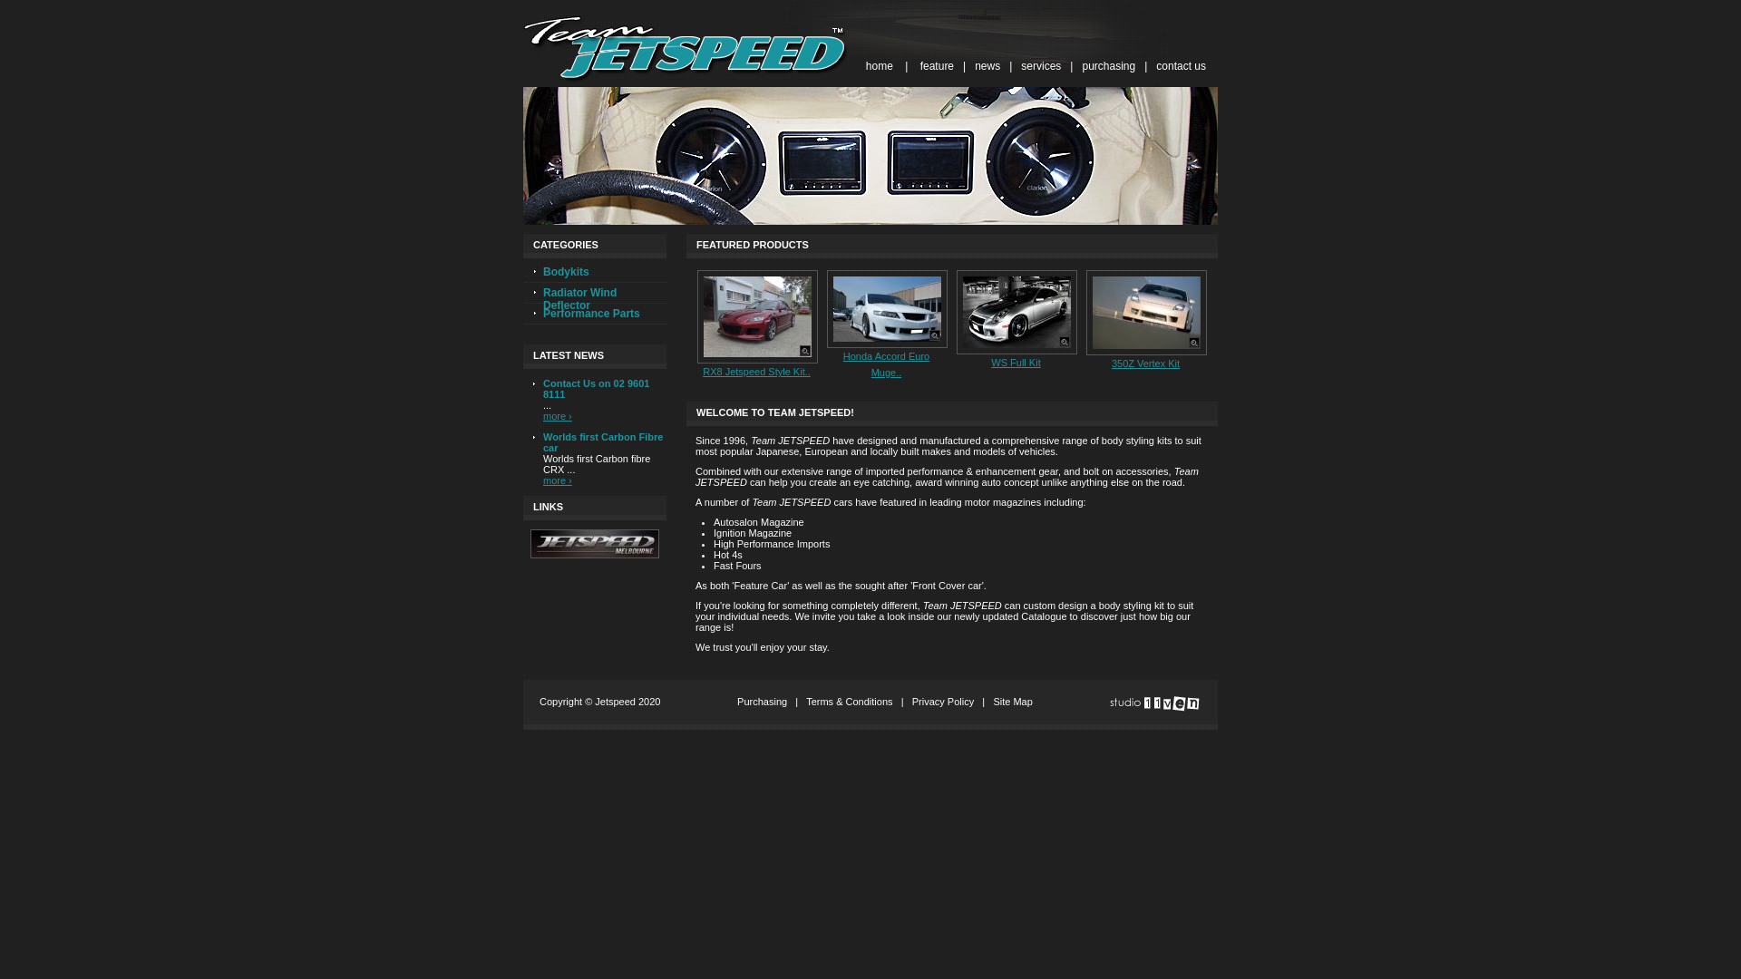 The image size is (1741, 979). Describe the element at coordinates (1108, 66) in the screenshot. I see `purchasing` at that location.